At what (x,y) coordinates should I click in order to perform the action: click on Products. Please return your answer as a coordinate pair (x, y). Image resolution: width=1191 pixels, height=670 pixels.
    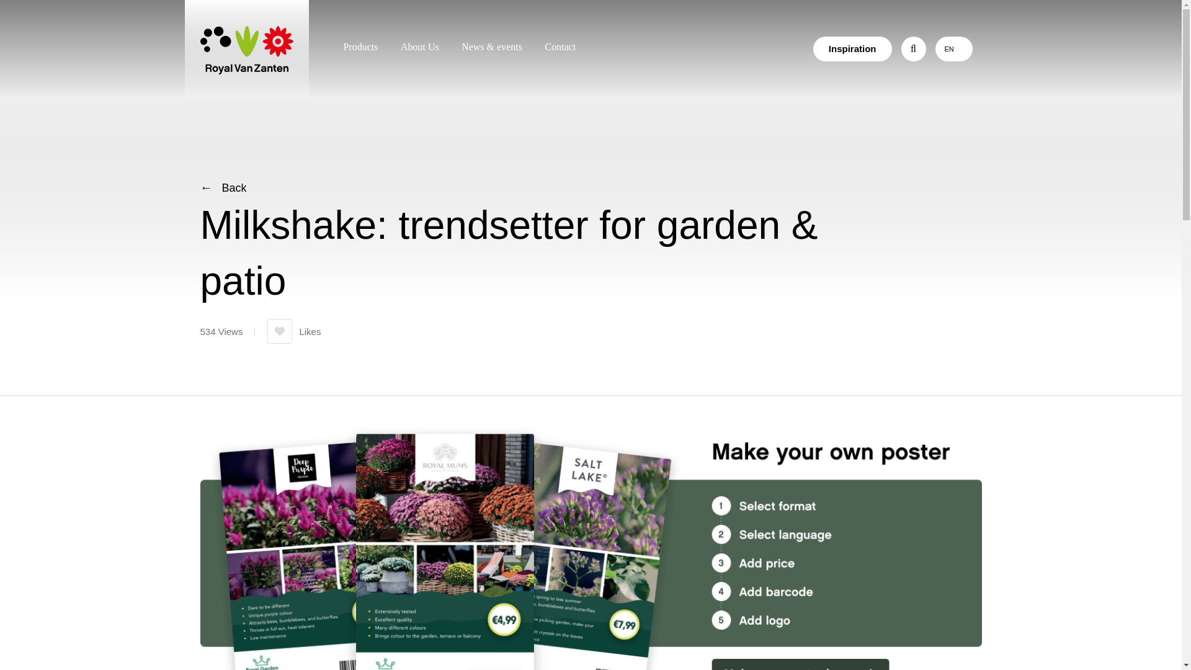
    Looking at the image, I should click on (360, 47).